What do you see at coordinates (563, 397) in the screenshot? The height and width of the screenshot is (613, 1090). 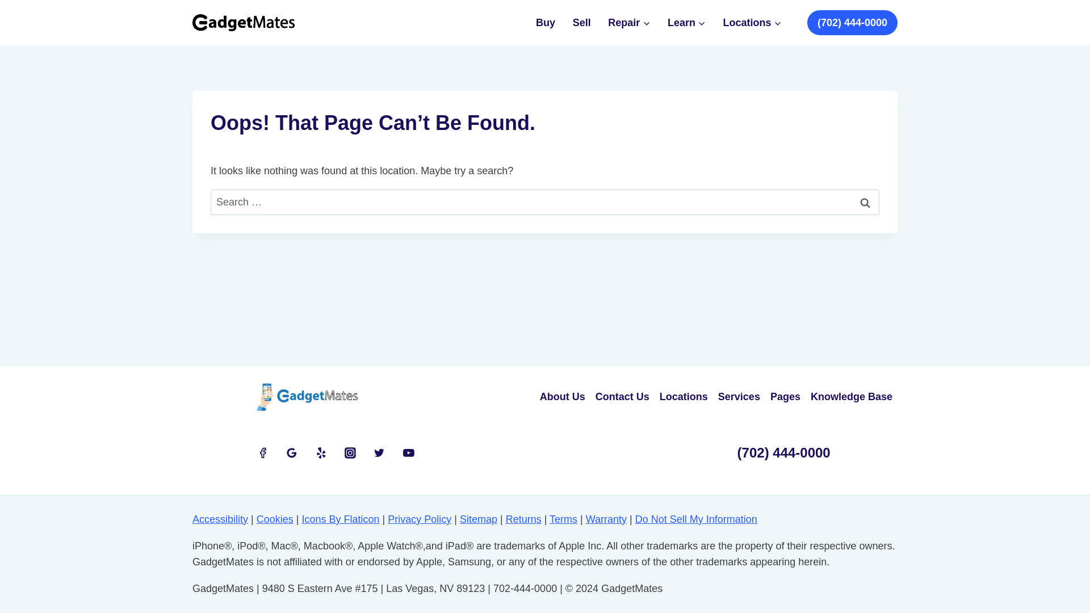 I see `About Us` at bounding box center [563, 397].